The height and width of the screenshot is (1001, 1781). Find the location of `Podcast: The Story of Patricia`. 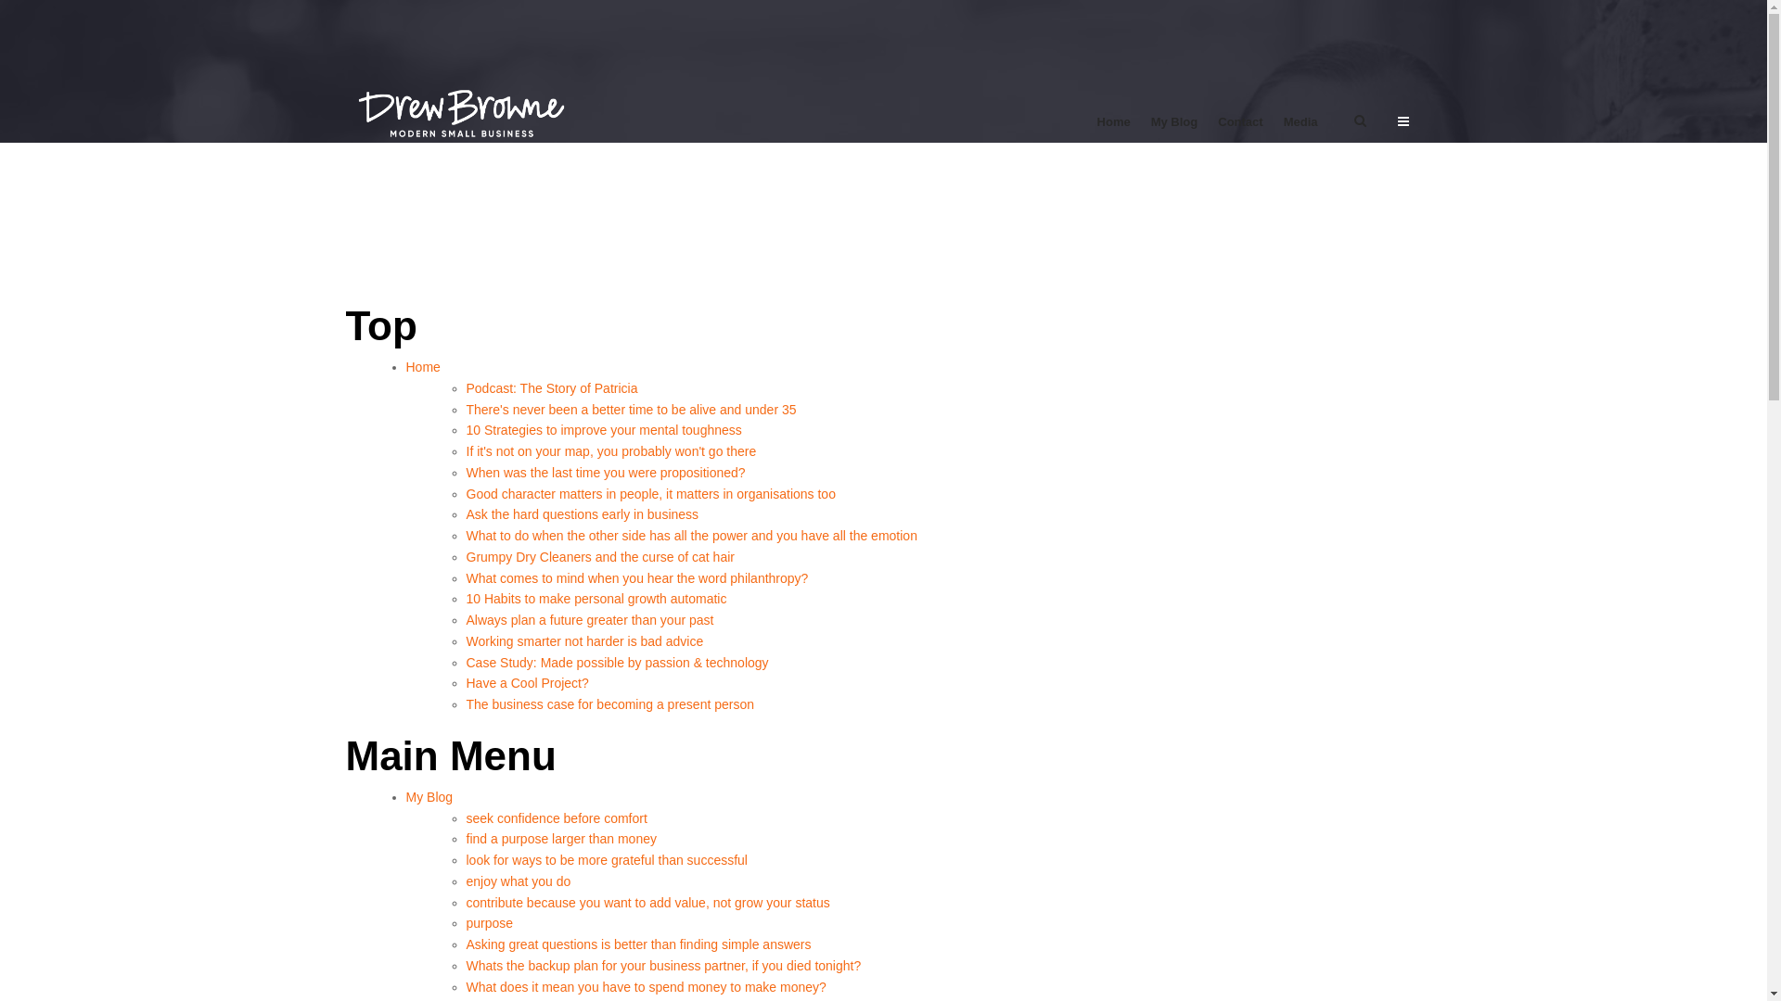

Podcast: The Story of Patricia is located at coordinates (551, 388).